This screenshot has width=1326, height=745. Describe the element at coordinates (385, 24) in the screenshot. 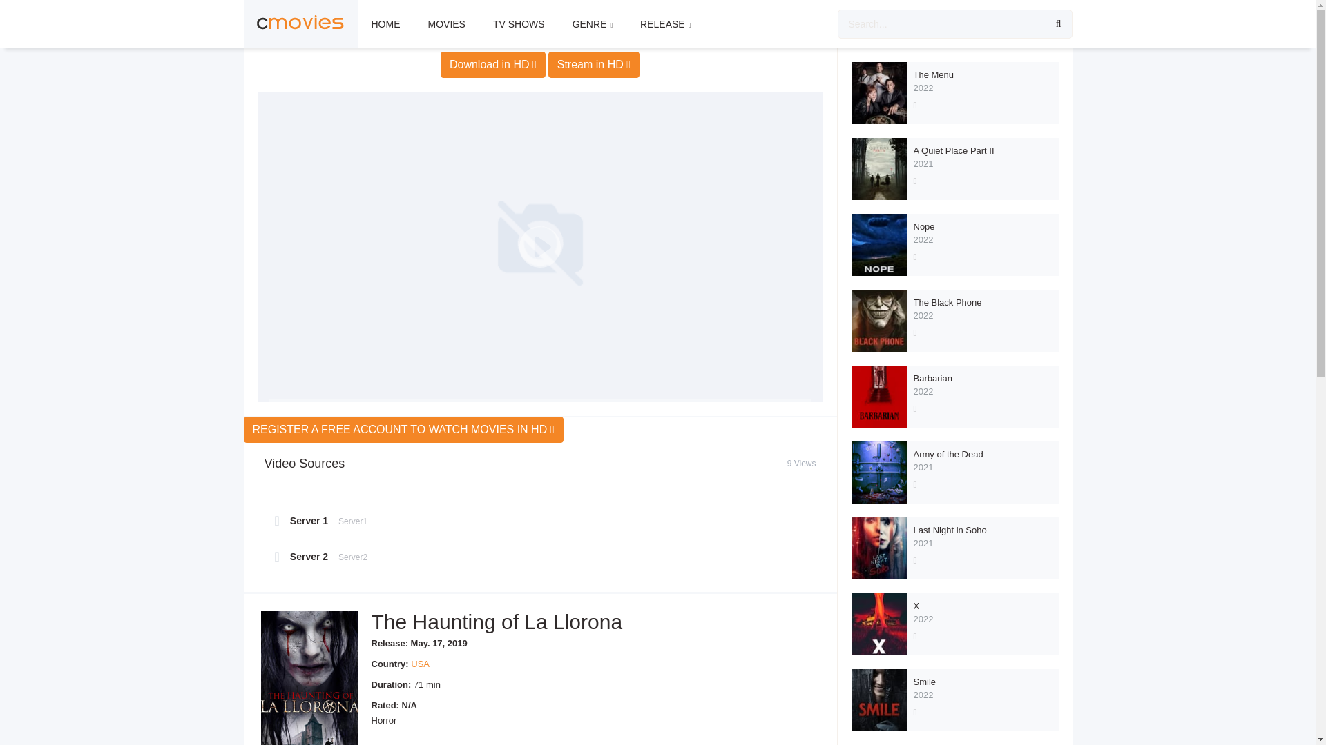

I see `HOME` at that location.